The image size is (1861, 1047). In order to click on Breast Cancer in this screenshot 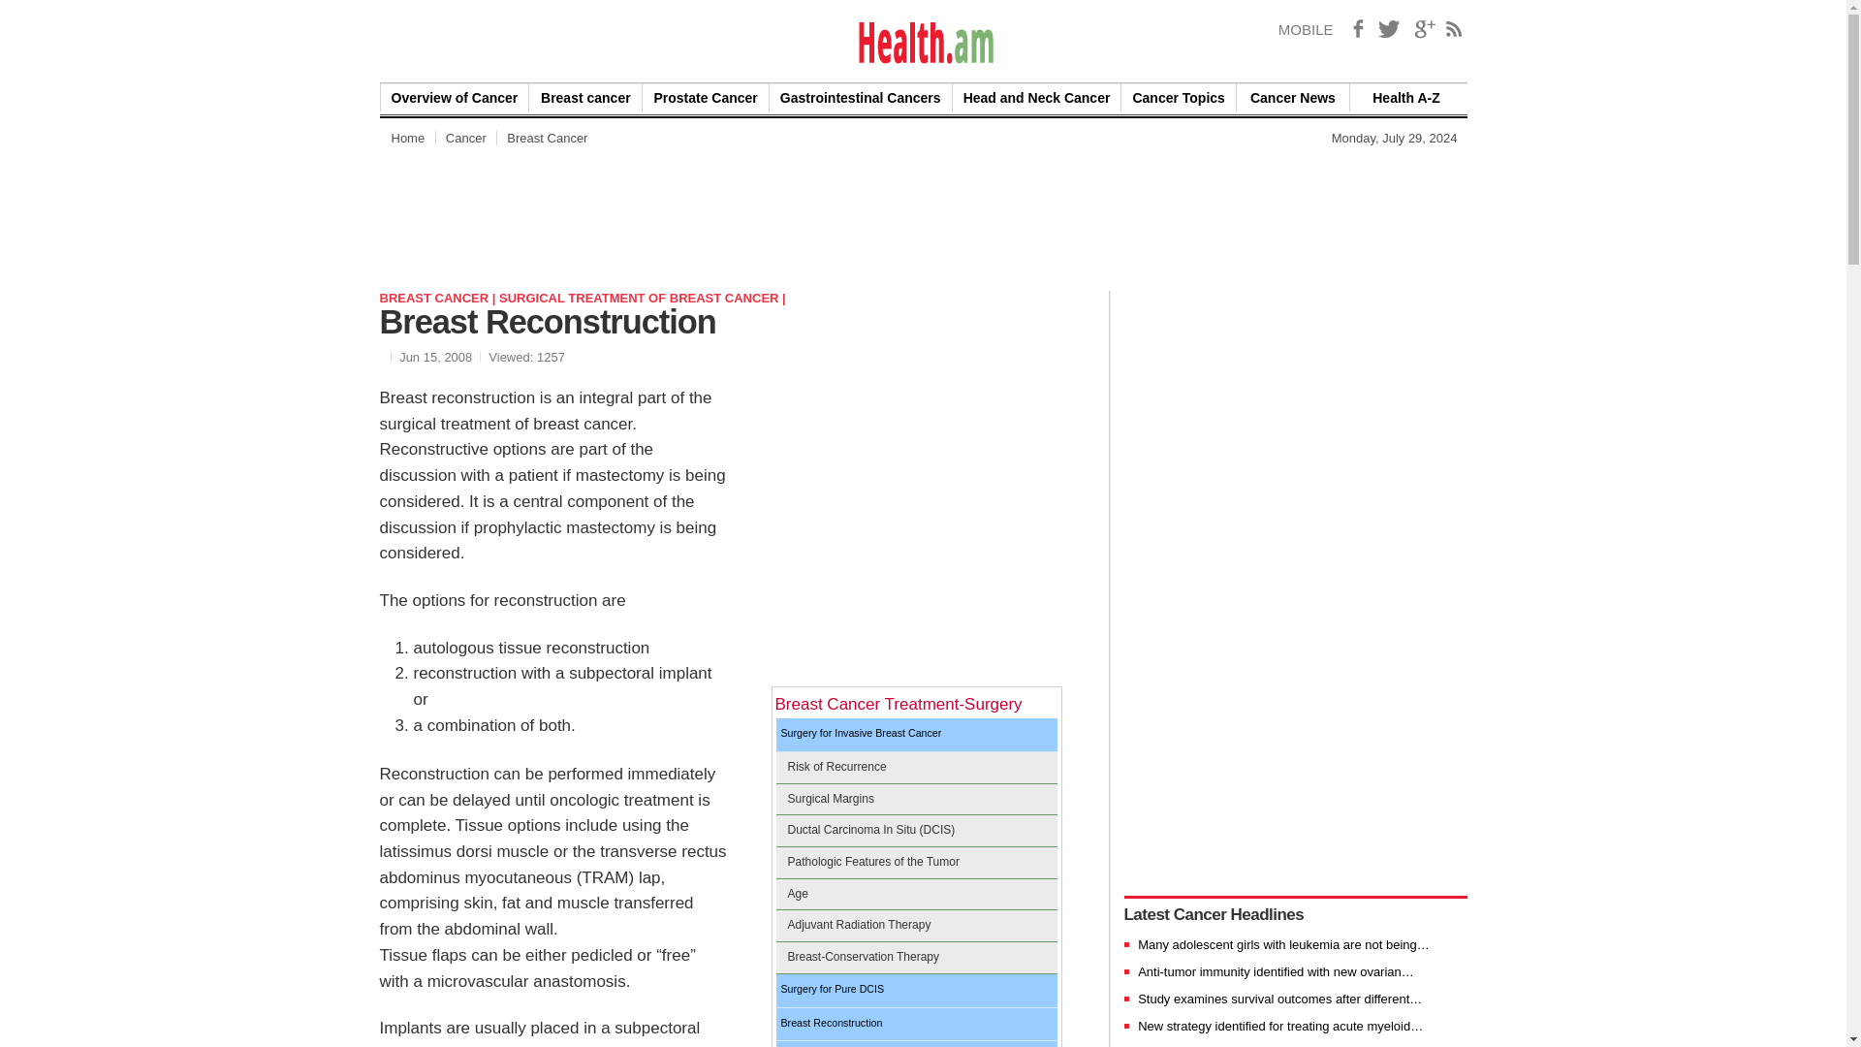, I will do `click(547, 138)`.